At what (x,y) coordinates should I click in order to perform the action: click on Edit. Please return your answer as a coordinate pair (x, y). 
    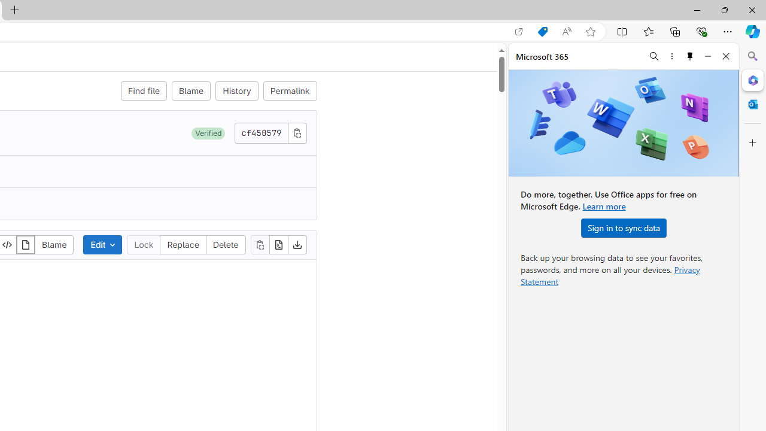
    Looking at the image, I should click on (103, 244).